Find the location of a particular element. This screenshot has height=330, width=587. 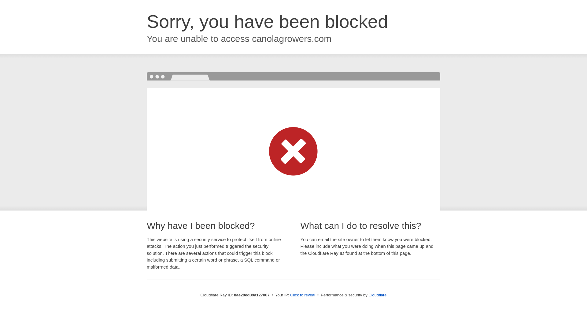

Click to reveal is located at coordinates (303, 295).